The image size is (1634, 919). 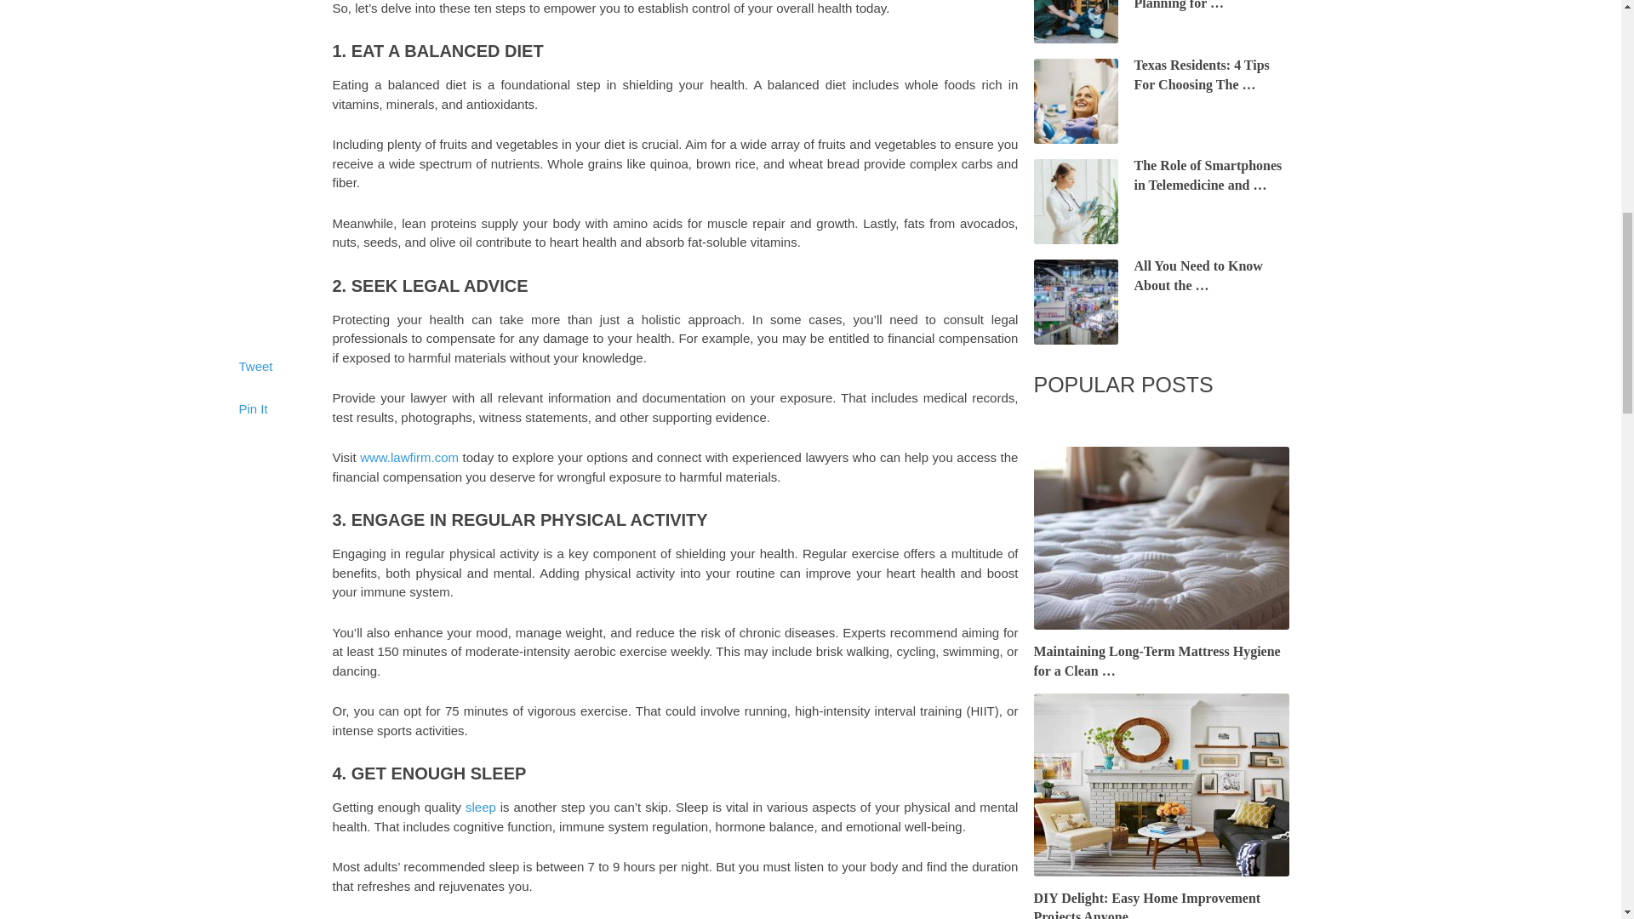 What do you see at coordinates (481, 807) in the screenshot?
I see `sleep` at bounding box center [481, 807].